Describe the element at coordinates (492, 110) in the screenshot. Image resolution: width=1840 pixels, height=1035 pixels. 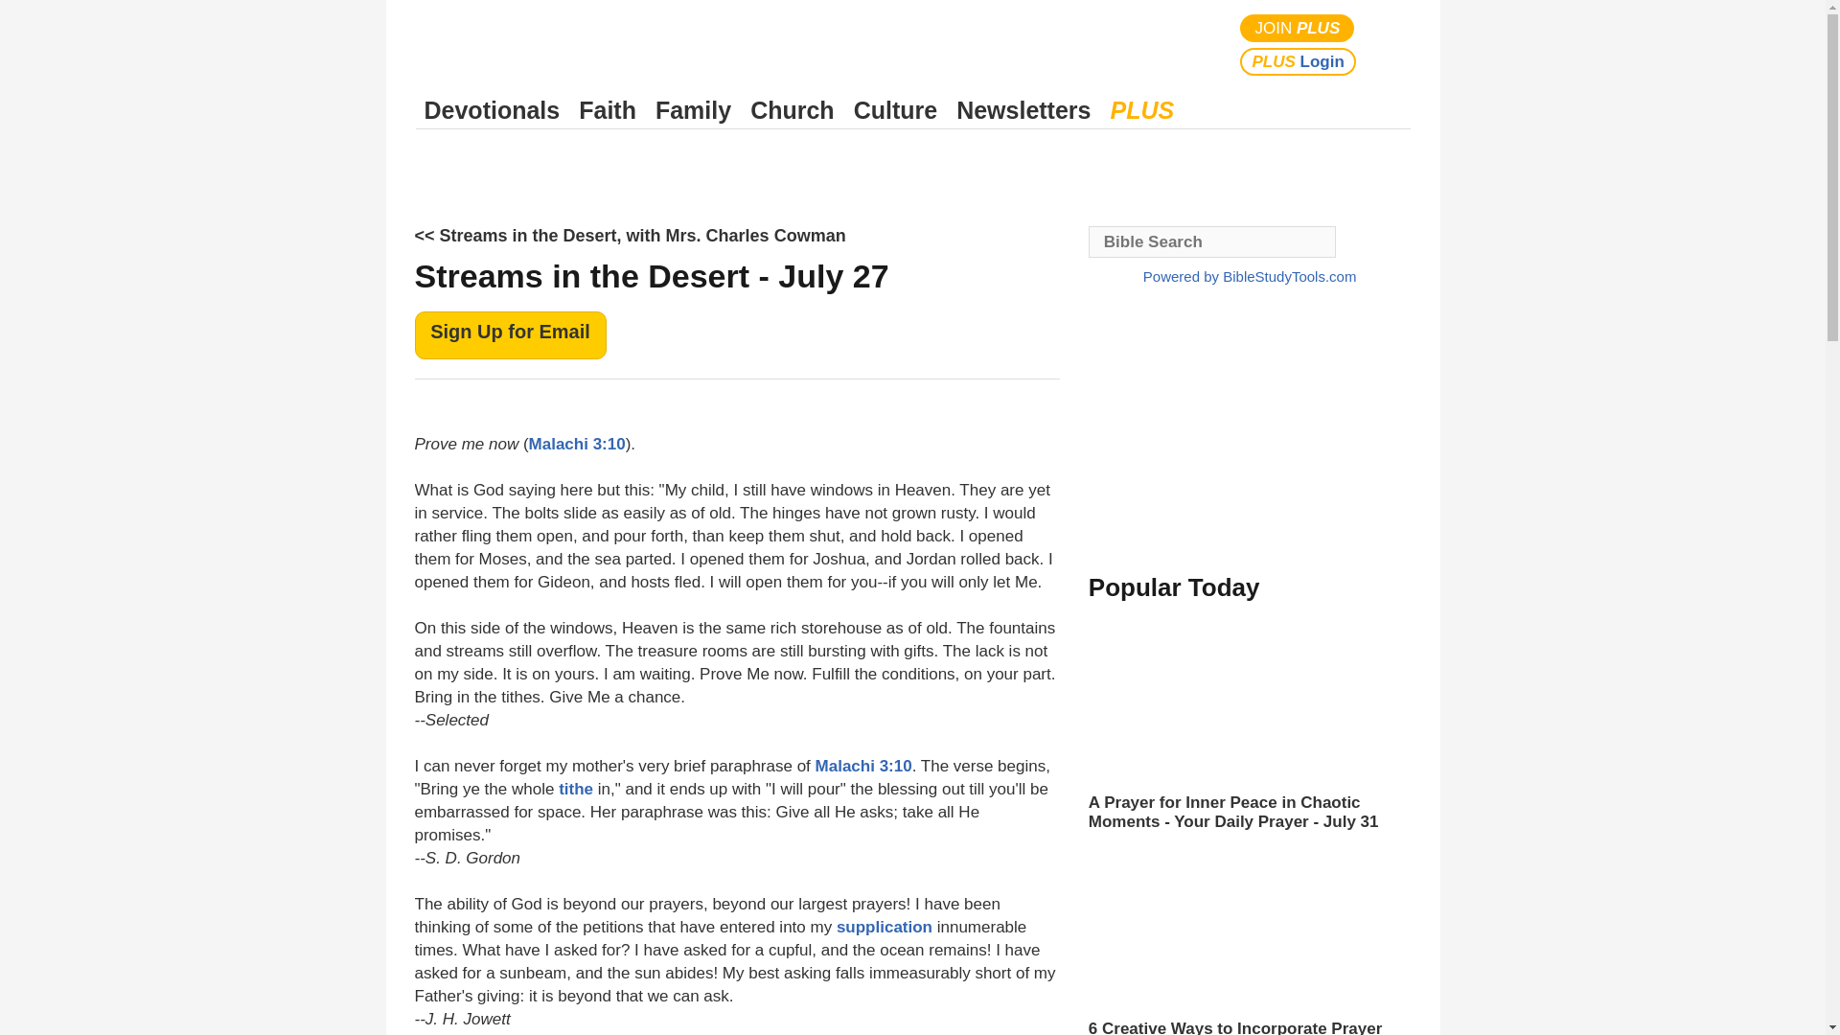
I see `Devotionals` at that location.